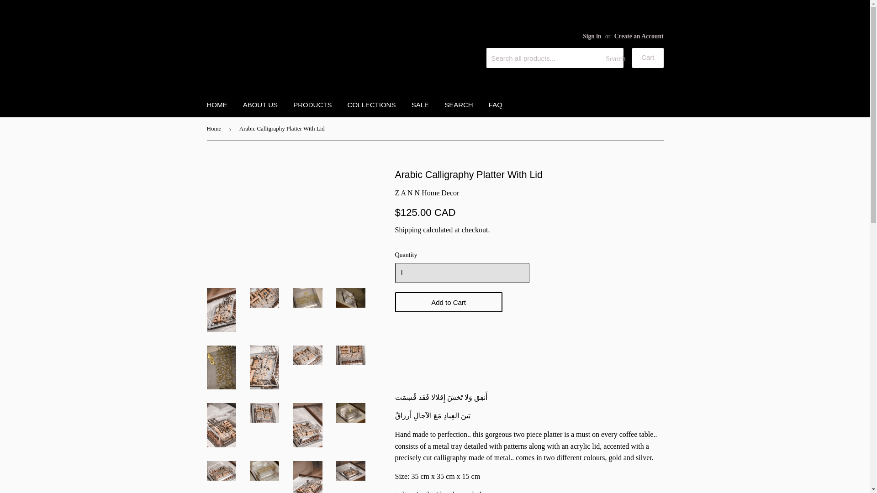 This screenshot has width=877, height=493. Describe the element at coordinates (215, 129) in the screenshot. I see `Back to the frontpage` at that location.